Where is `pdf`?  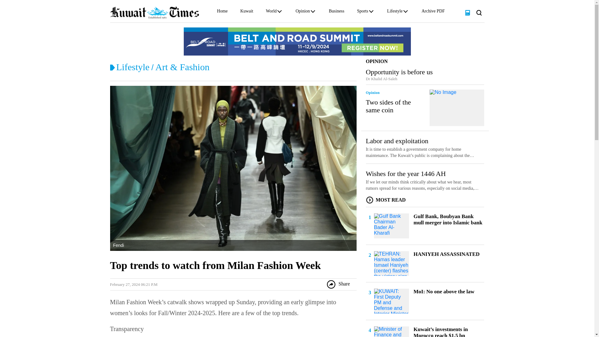 pdf is located at coordinates (467, 12).